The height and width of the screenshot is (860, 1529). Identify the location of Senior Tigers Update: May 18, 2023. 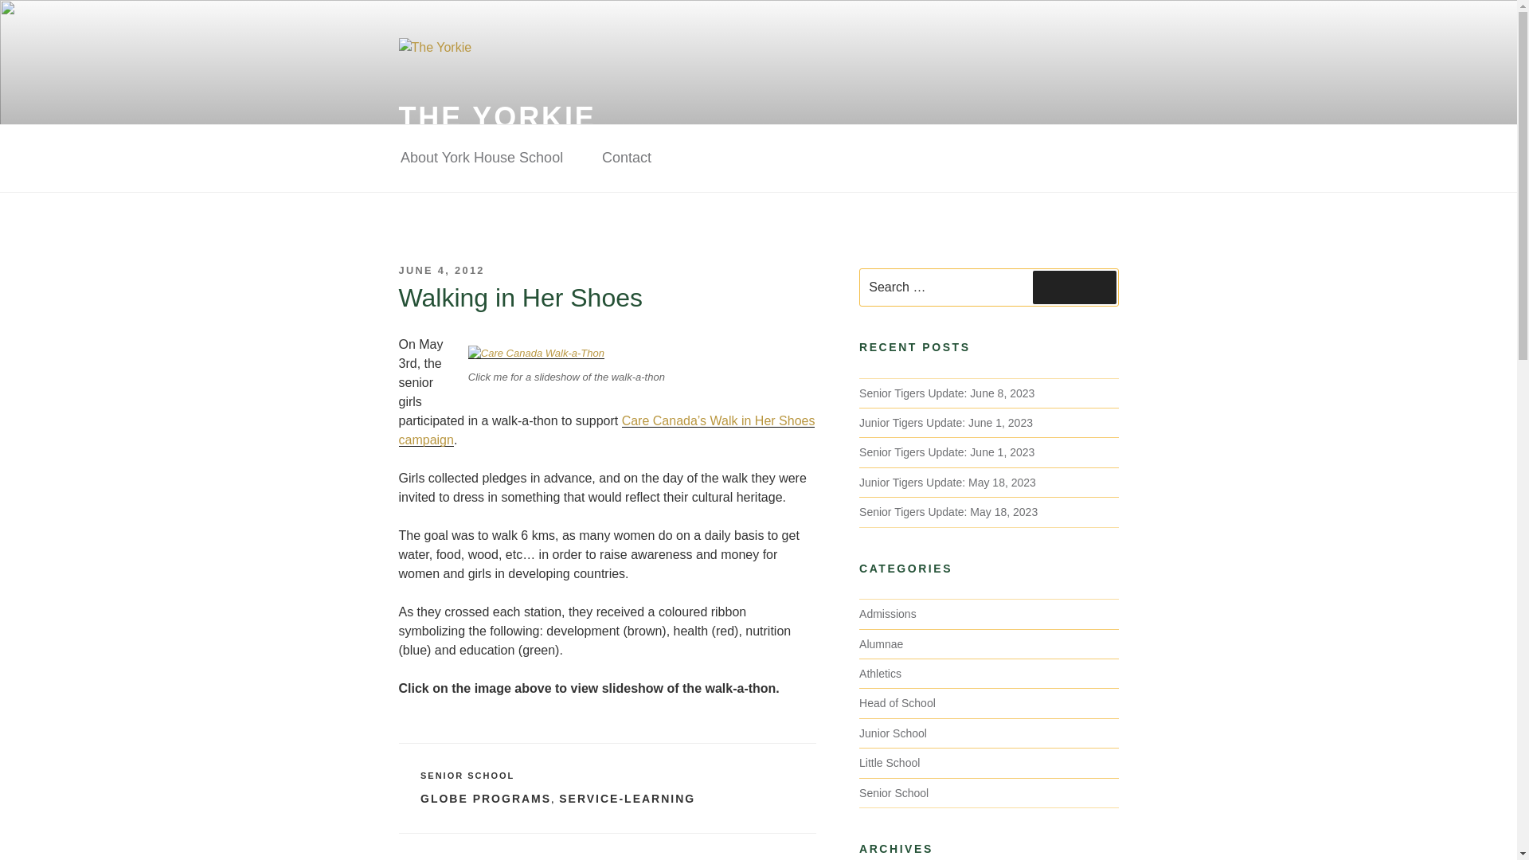
(948, 512).